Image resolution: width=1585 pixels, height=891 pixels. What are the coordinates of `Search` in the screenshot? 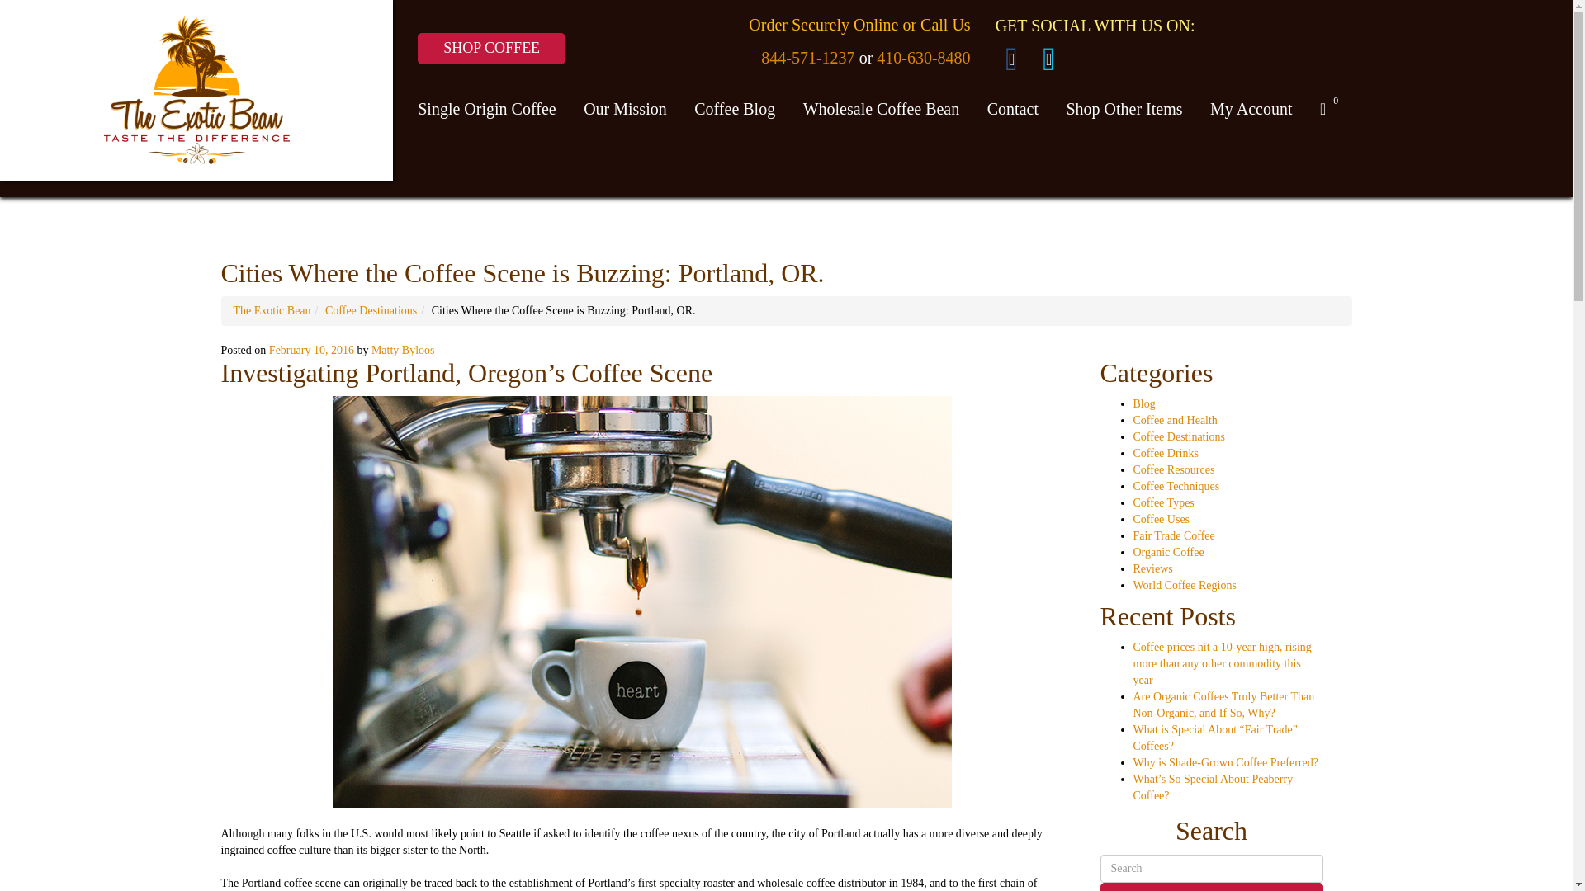 It's located at (1210, 887).